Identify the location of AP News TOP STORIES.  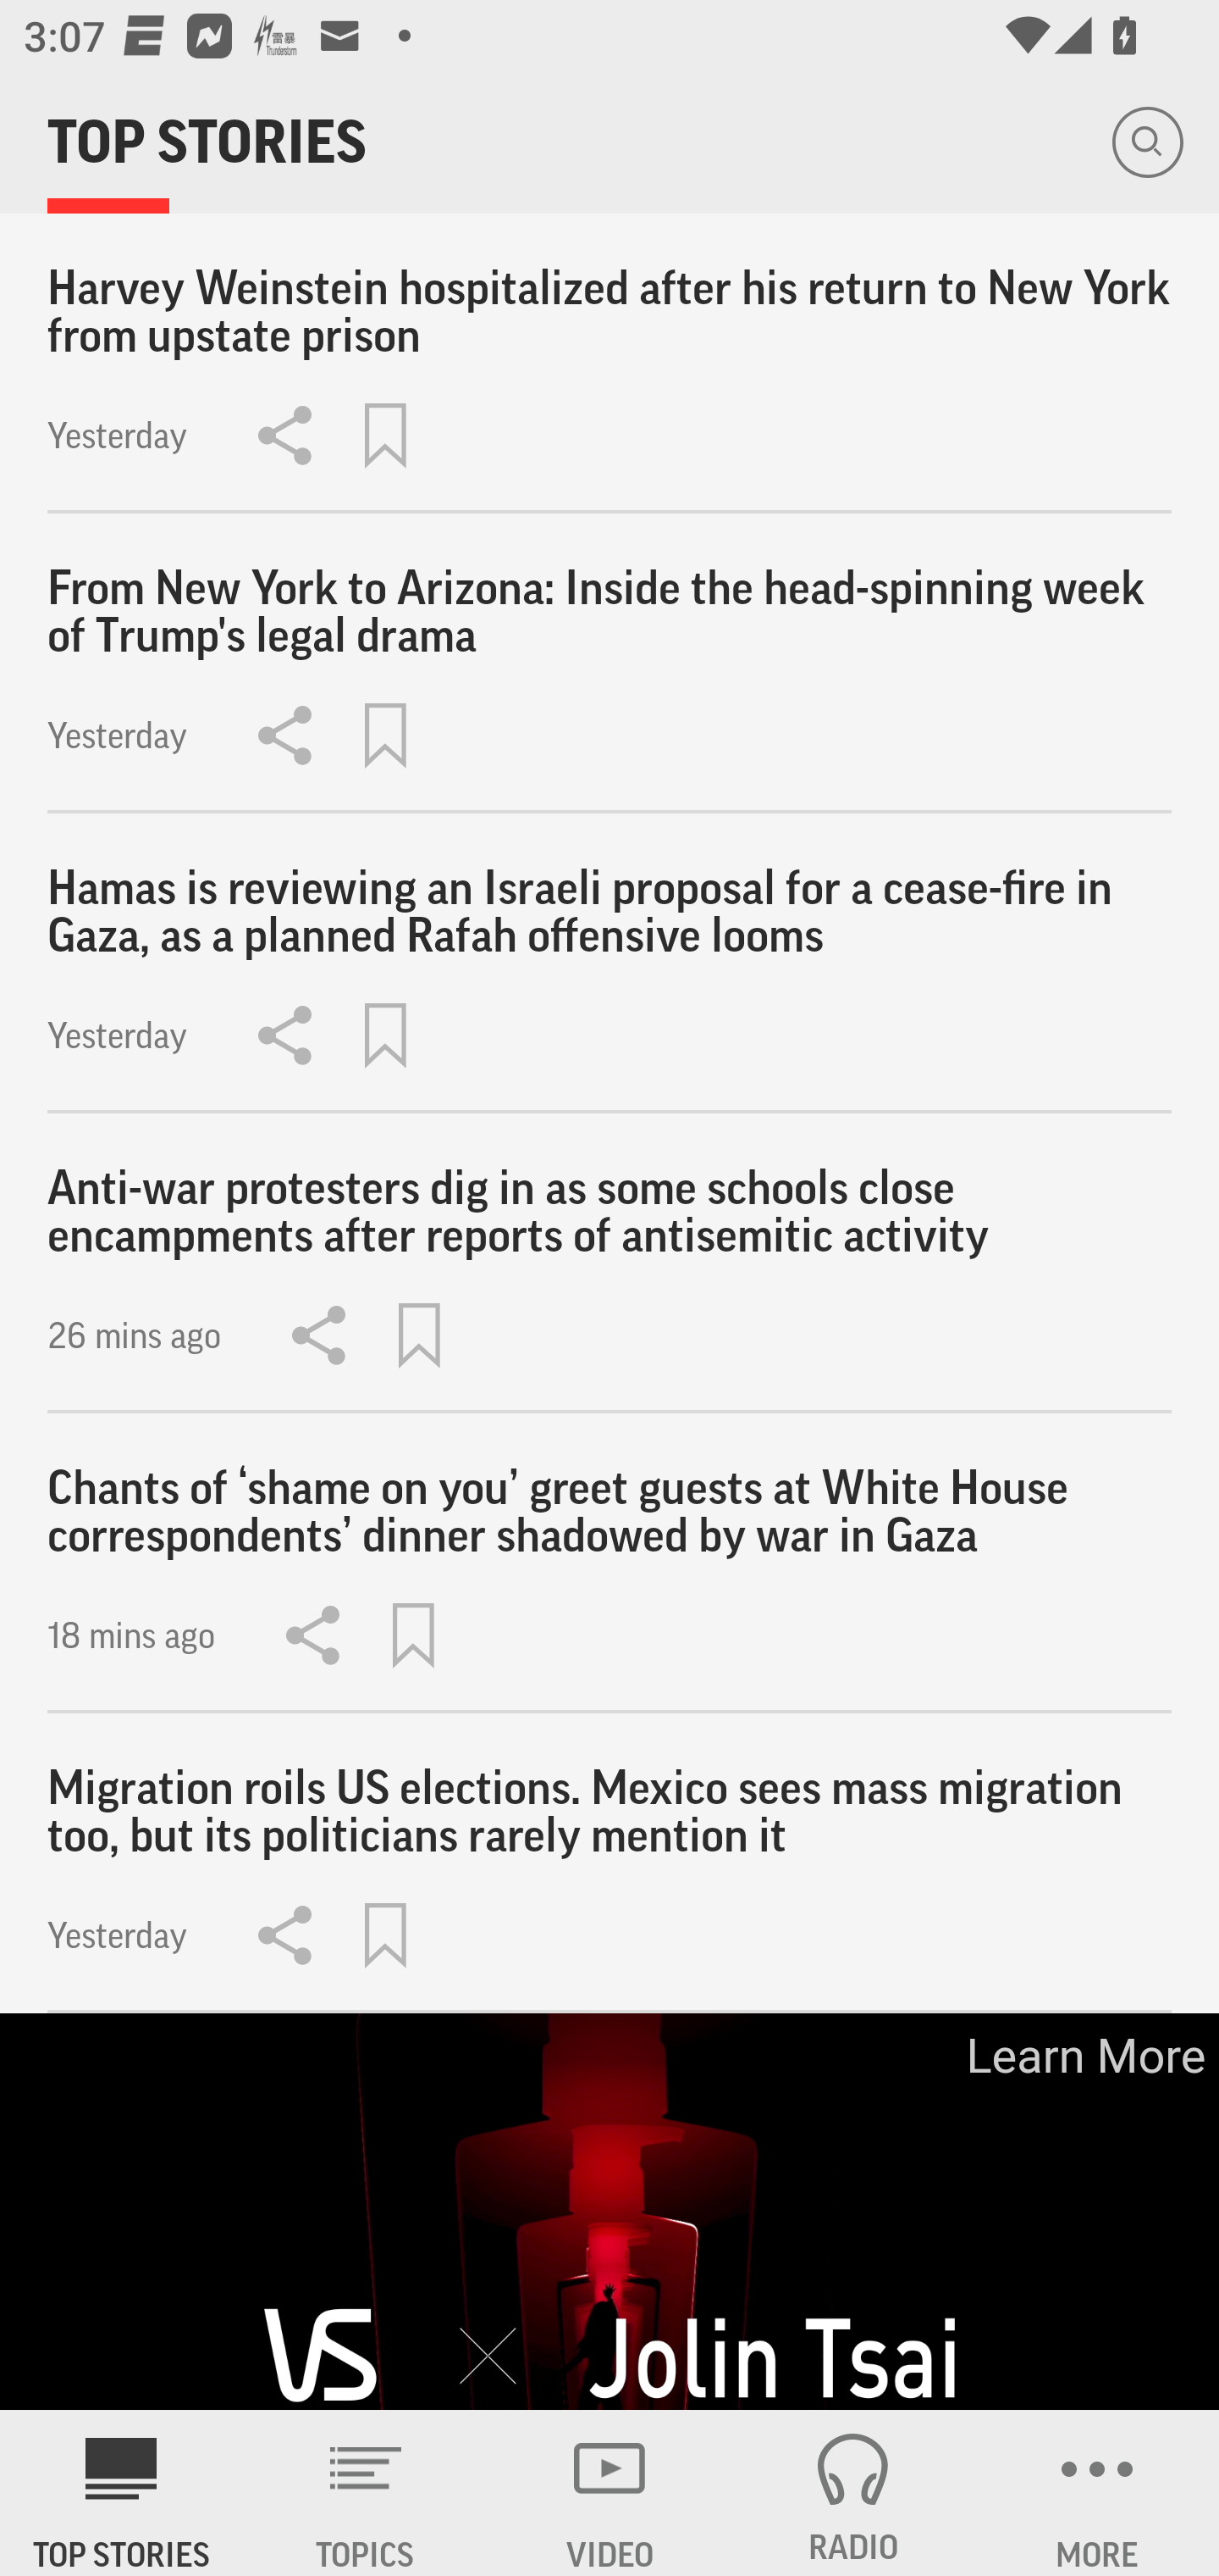
(122, 2493).